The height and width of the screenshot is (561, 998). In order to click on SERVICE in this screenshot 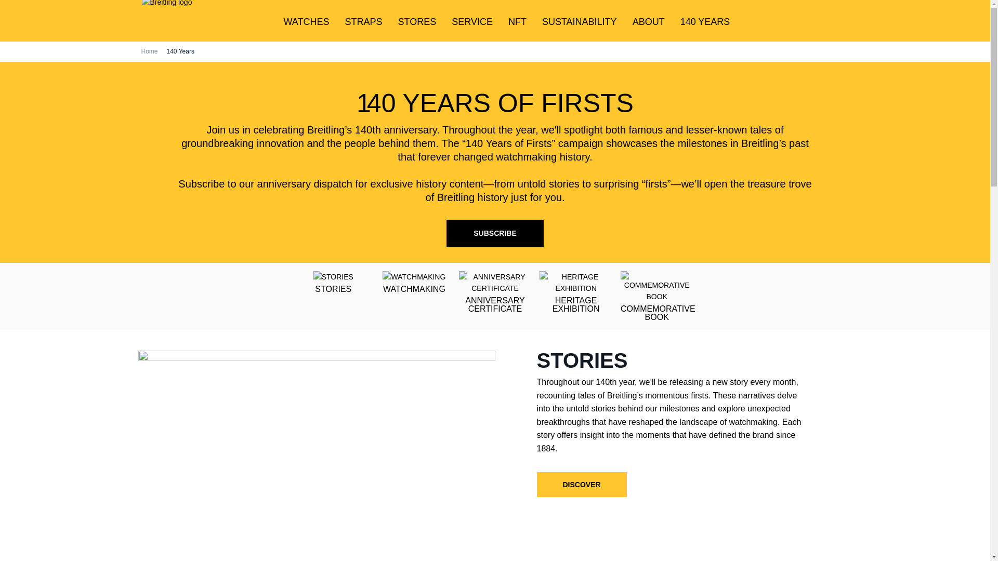, I will do `click(472, 22)`.